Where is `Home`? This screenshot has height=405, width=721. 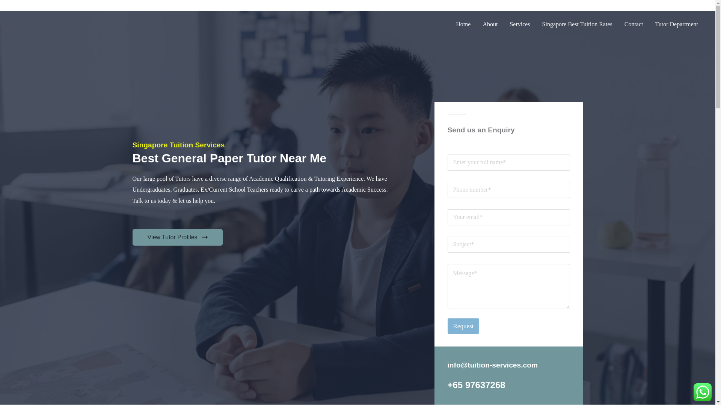
Home is located at coordinates (463, 24).